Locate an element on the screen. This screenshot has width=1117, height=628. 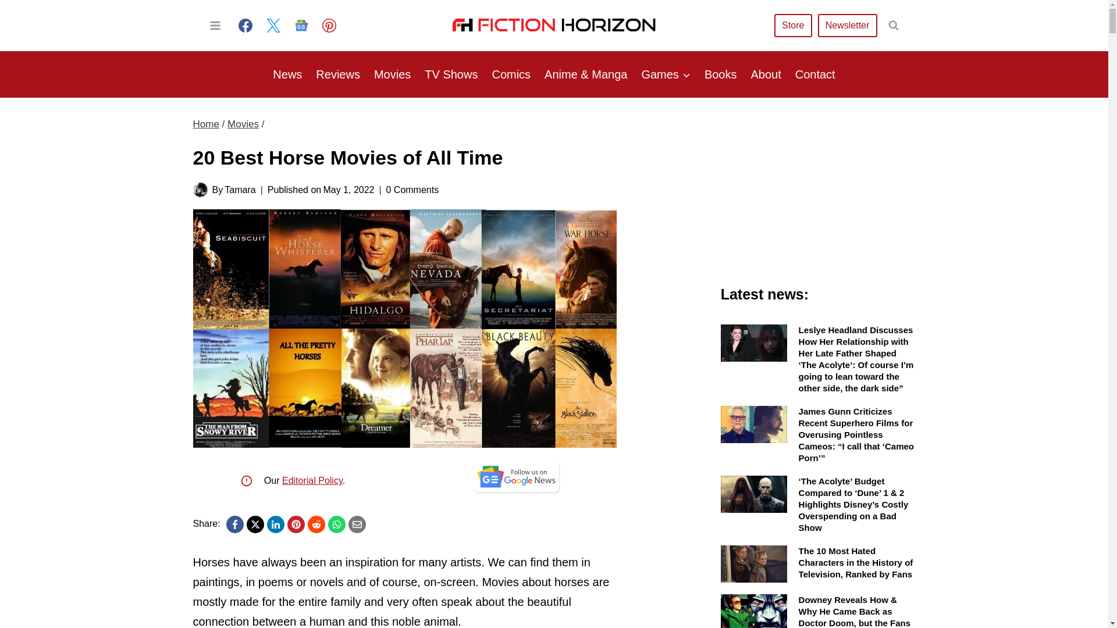
Comics is located at coordinates (511, 74).